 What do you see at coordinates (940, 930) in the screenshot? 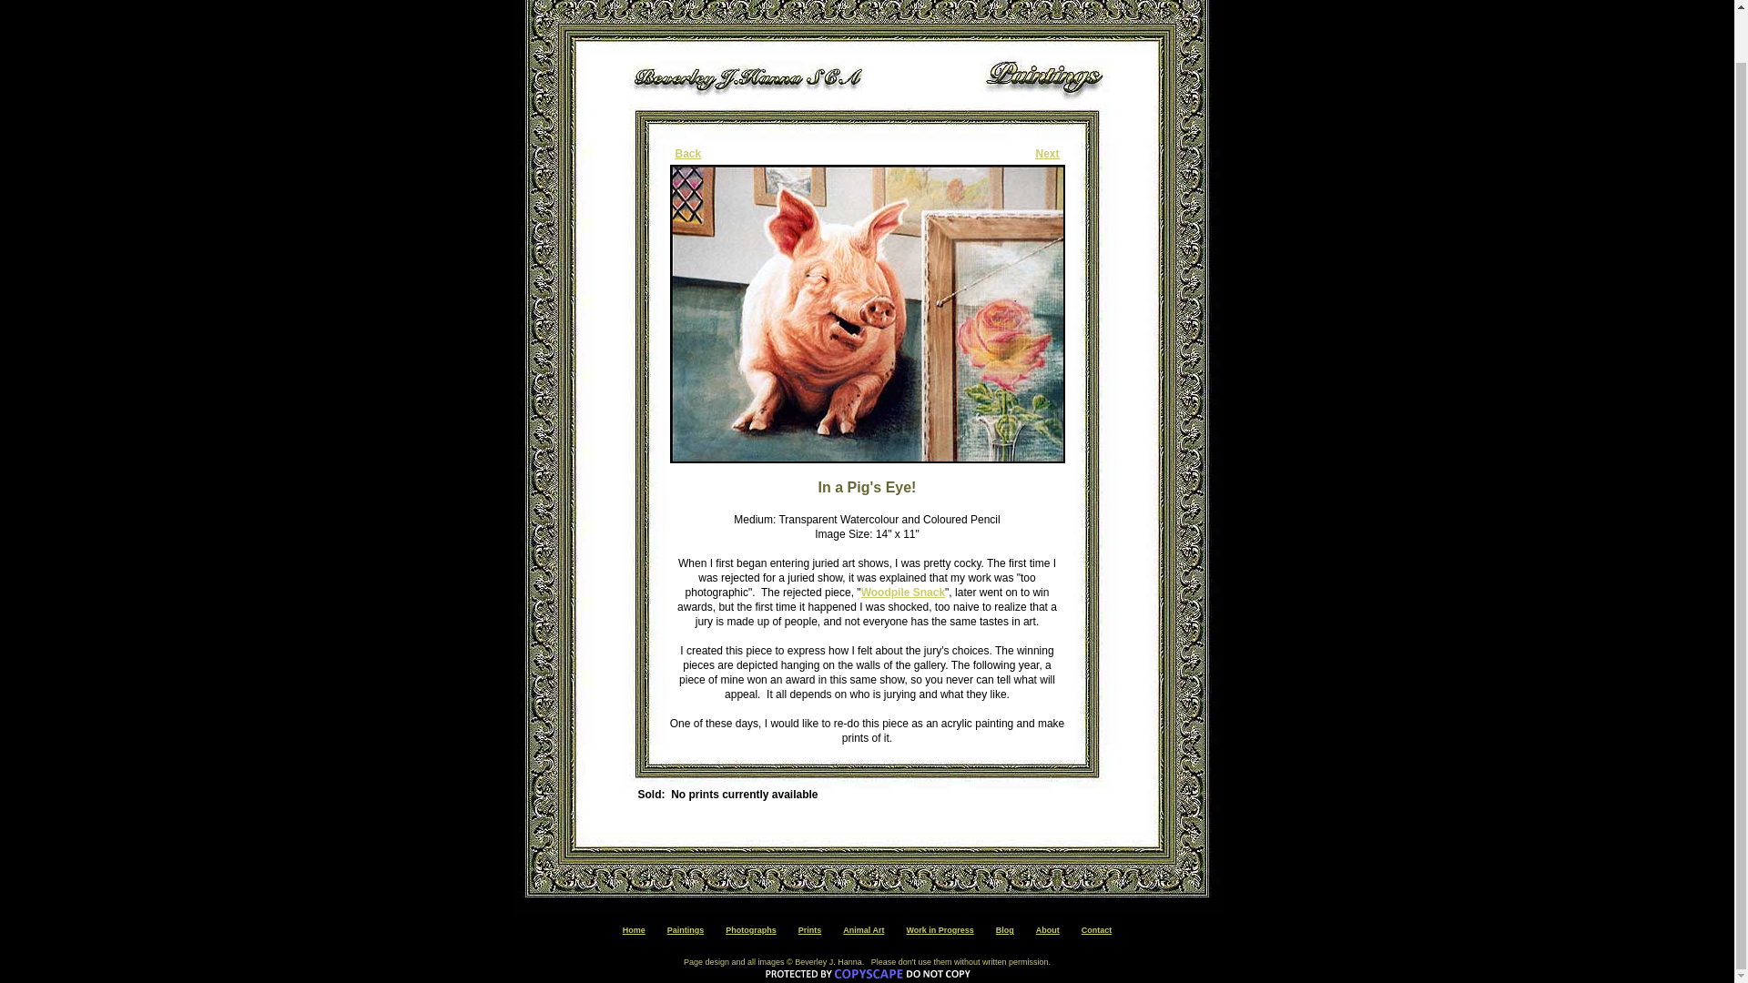
I see `Work in Progress` at bounding box center [940, 930].